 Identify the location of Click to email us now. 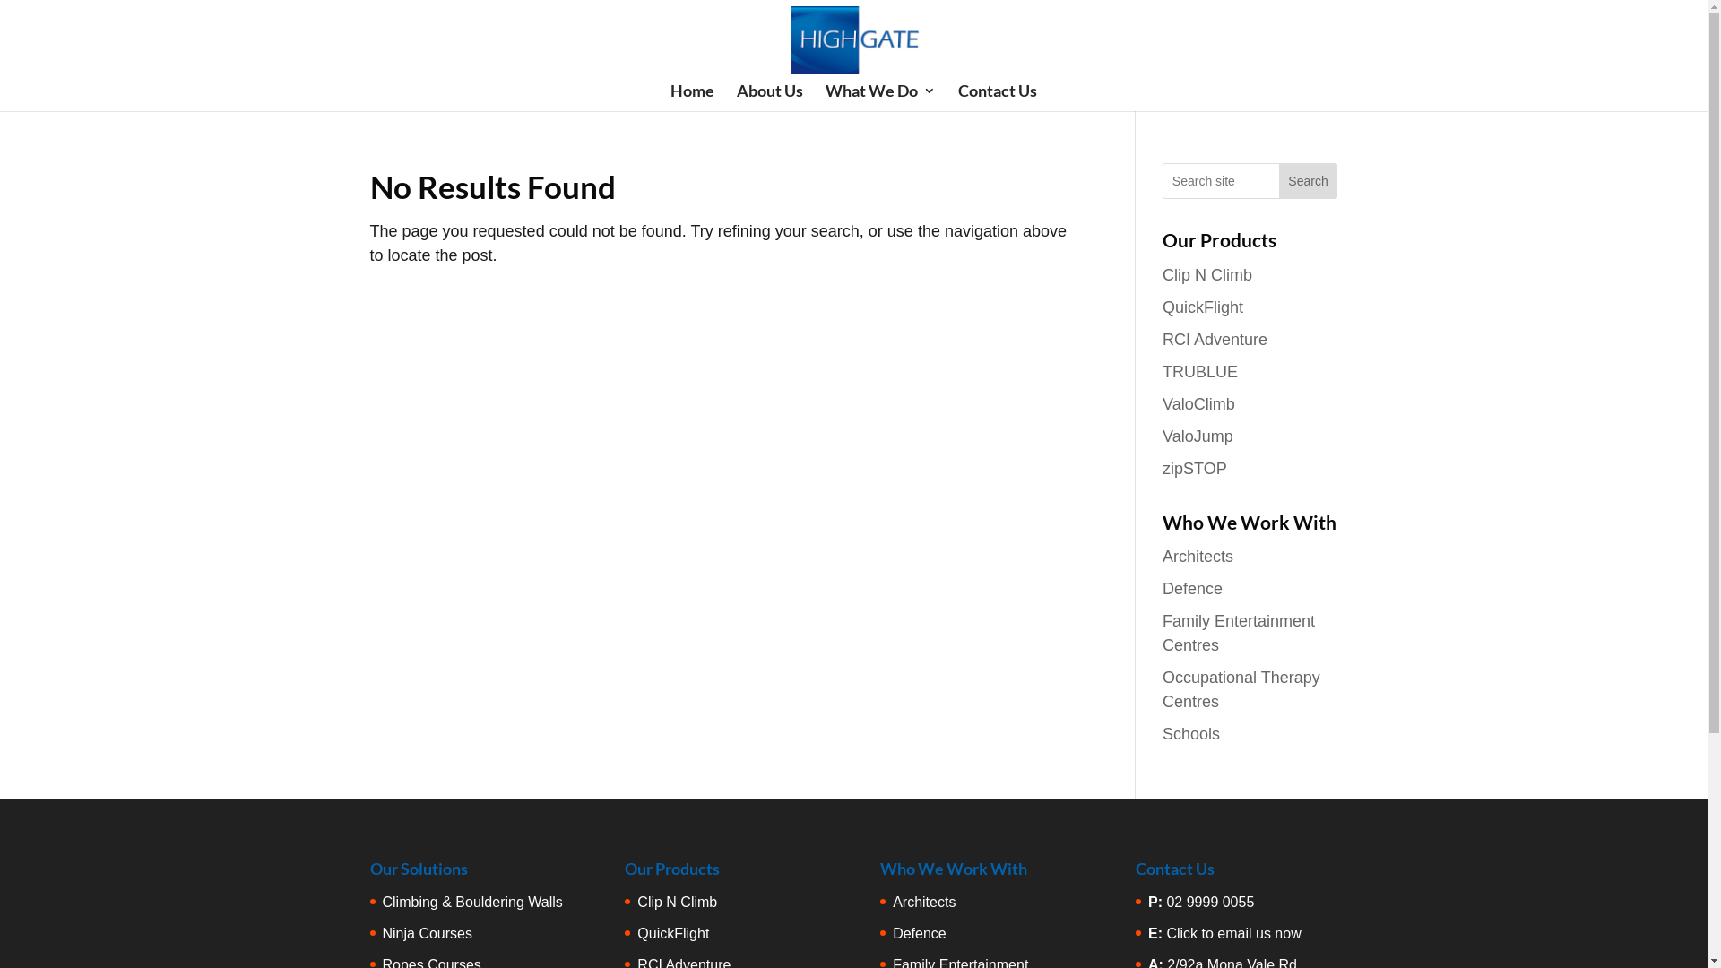
(1233, 934).